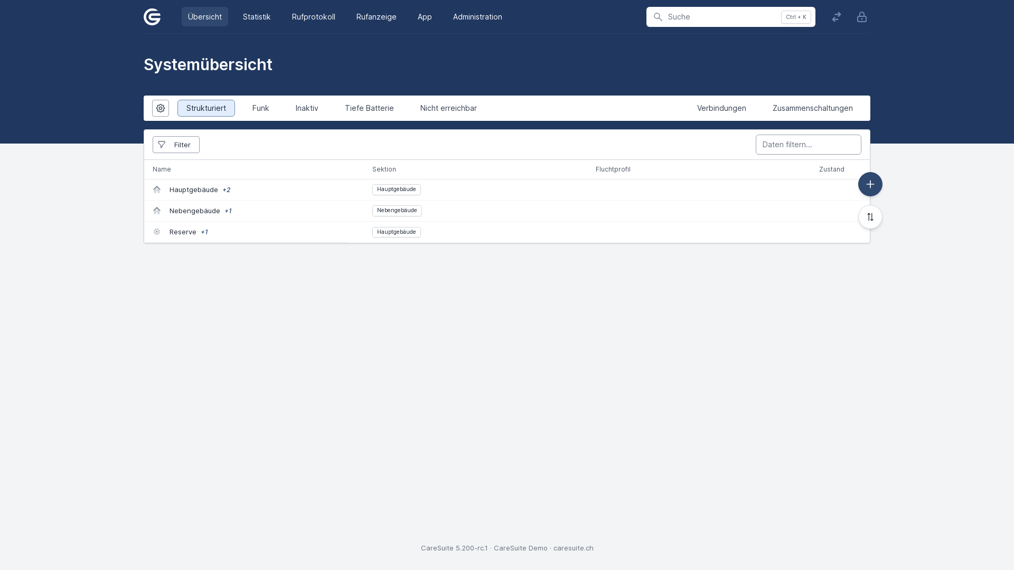 This screenshot has width=1014, height=570. Describe the element at coordinates (159, 231) in the screenshot. I see `Technik` at that location.